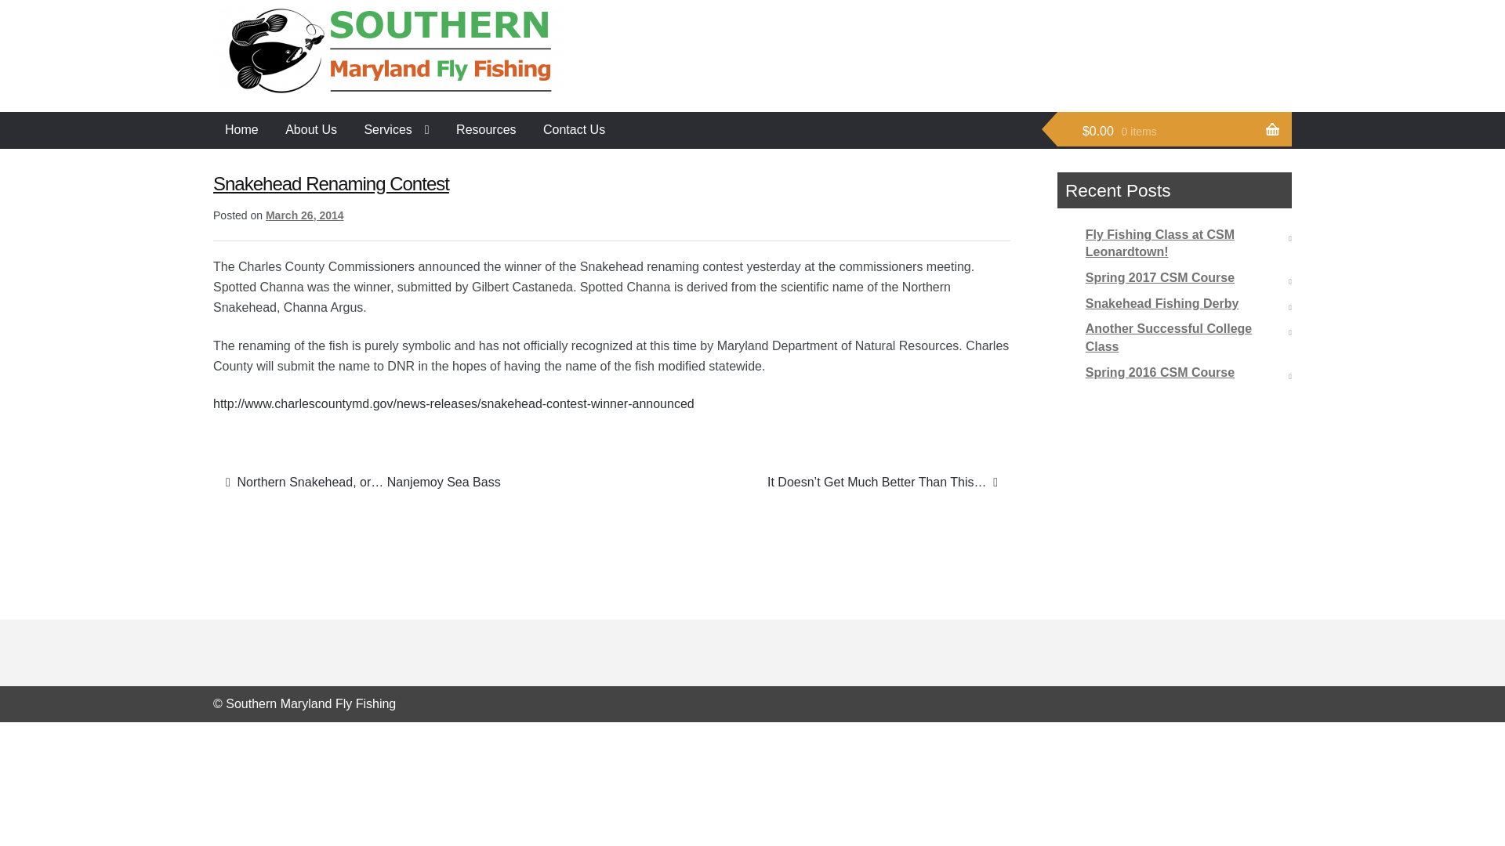 This screenshot has height=846, width=1505. Describe the element at coordinates (1168, 338) in the screenshot. I see `Another Successful College Class` at that location.